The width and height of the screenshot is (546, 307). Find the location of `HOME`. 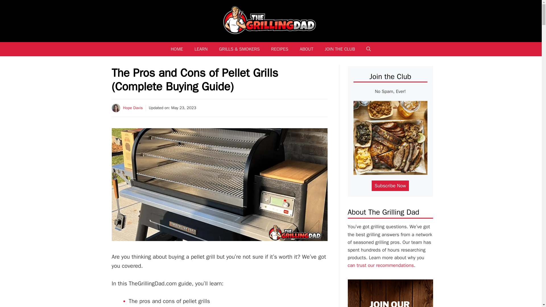

HOME is located at coordinates (177, 49).